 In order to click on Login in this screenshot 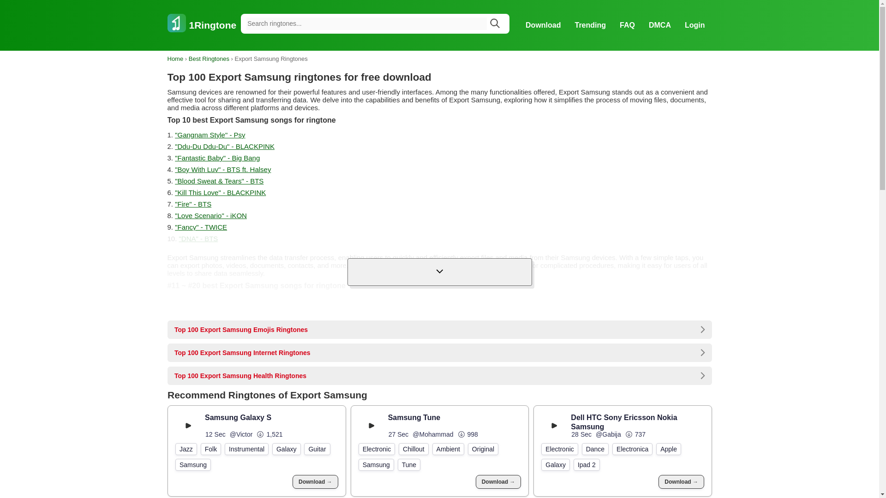, I will do `click(695, 25)`.